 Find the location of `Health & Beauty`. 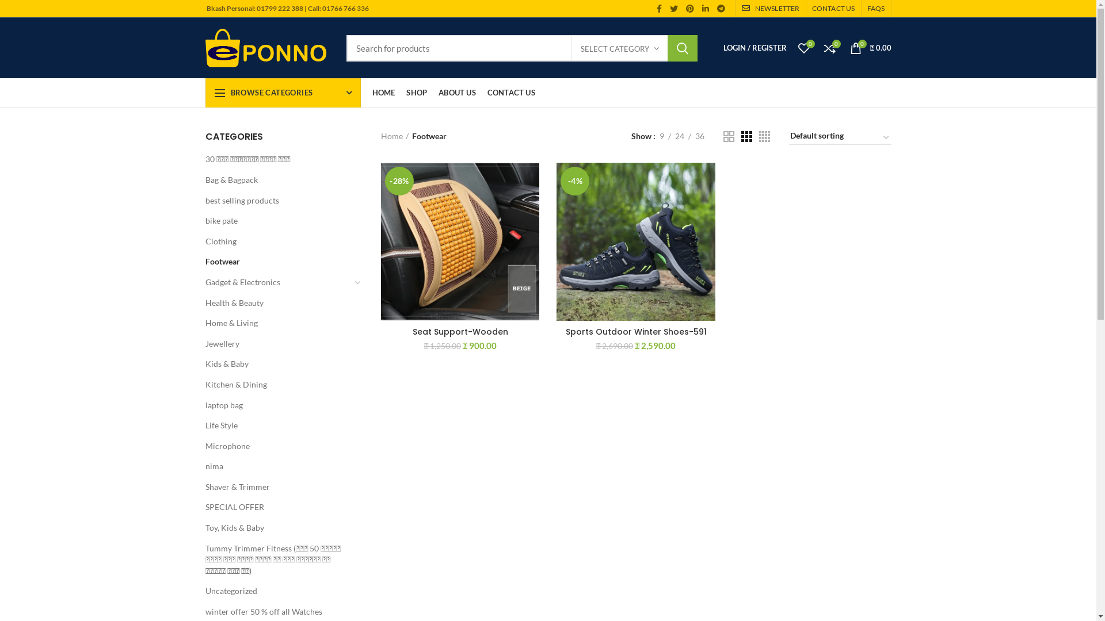

Health & Beauty is located at coordinates (277, 302).